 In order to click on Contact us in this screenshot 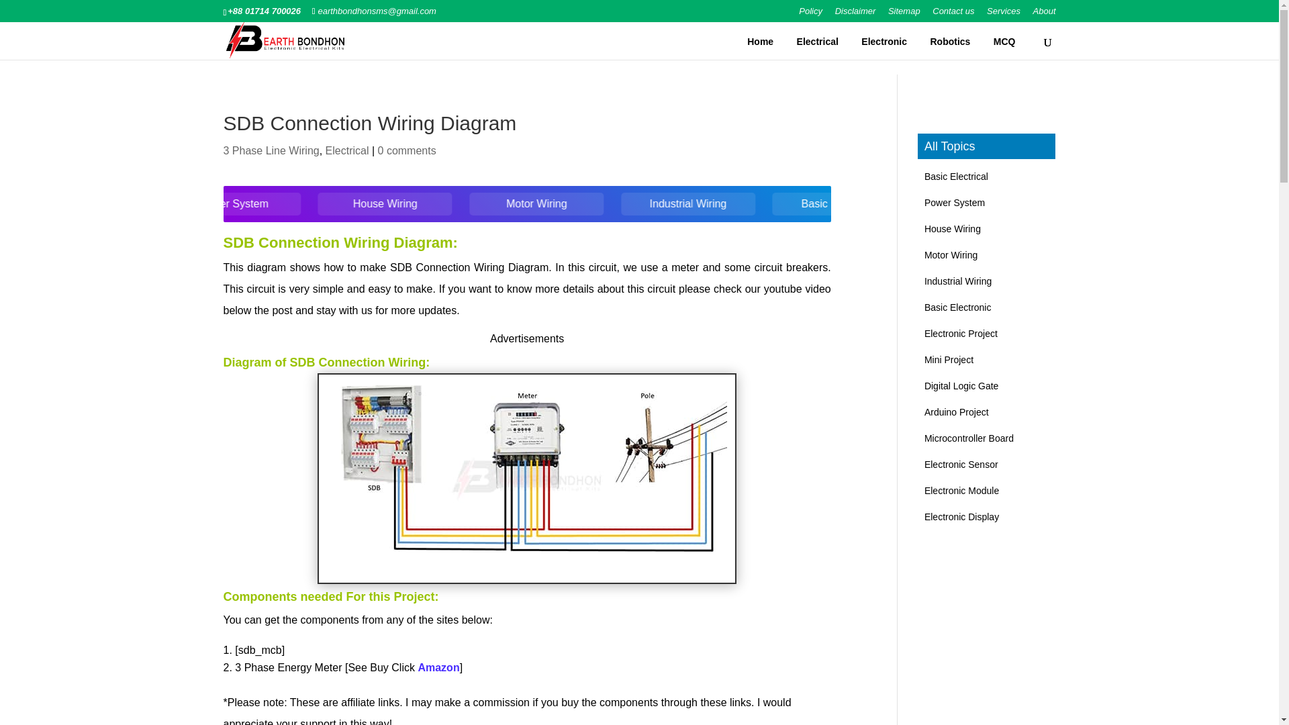, I will do `click(953, 14)`.